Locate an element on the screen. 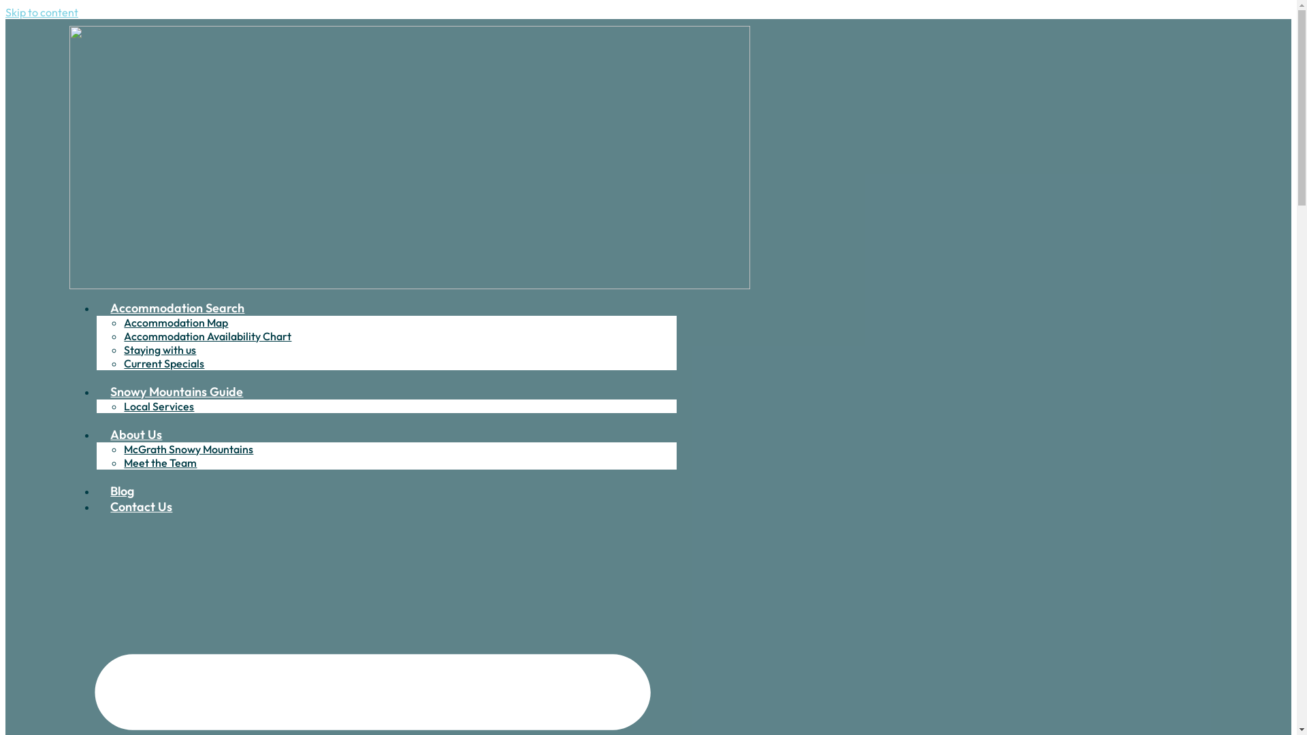  Current Specials is located at coordinates (164, 363).